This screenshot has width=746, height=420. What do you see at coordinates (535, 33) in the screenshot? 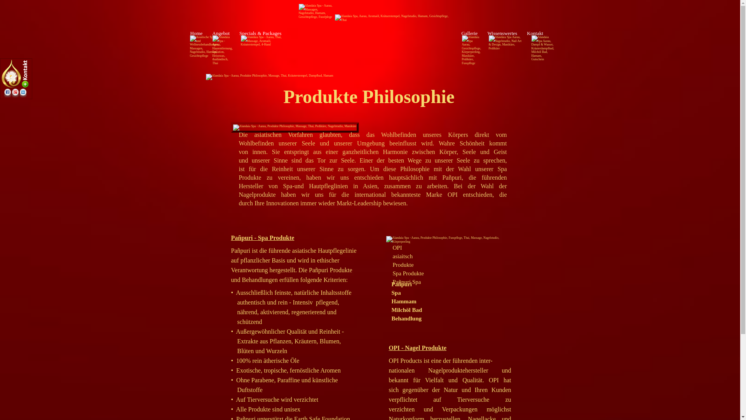
I see `Kontakt` at bounding box center [535, 33].